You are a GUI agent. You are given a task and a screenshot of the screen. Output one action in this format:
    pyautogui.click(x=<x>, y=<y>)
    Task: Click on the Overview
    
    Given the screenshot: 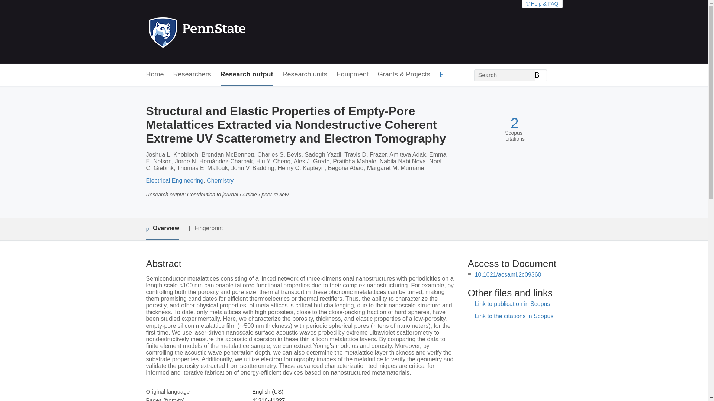 What is the action you would take?
    pyautogui.click(x=162, y=229)
    